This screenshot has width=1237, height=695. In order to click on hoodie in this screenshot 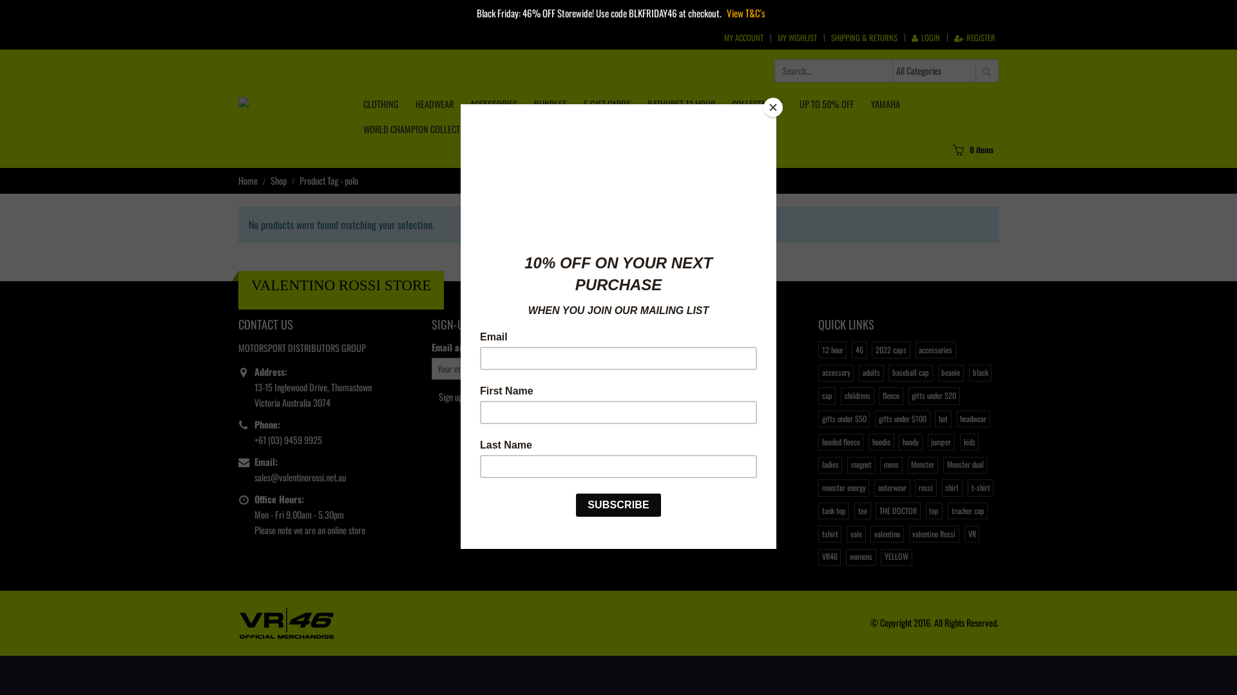, I will do `click(881, 442)`.